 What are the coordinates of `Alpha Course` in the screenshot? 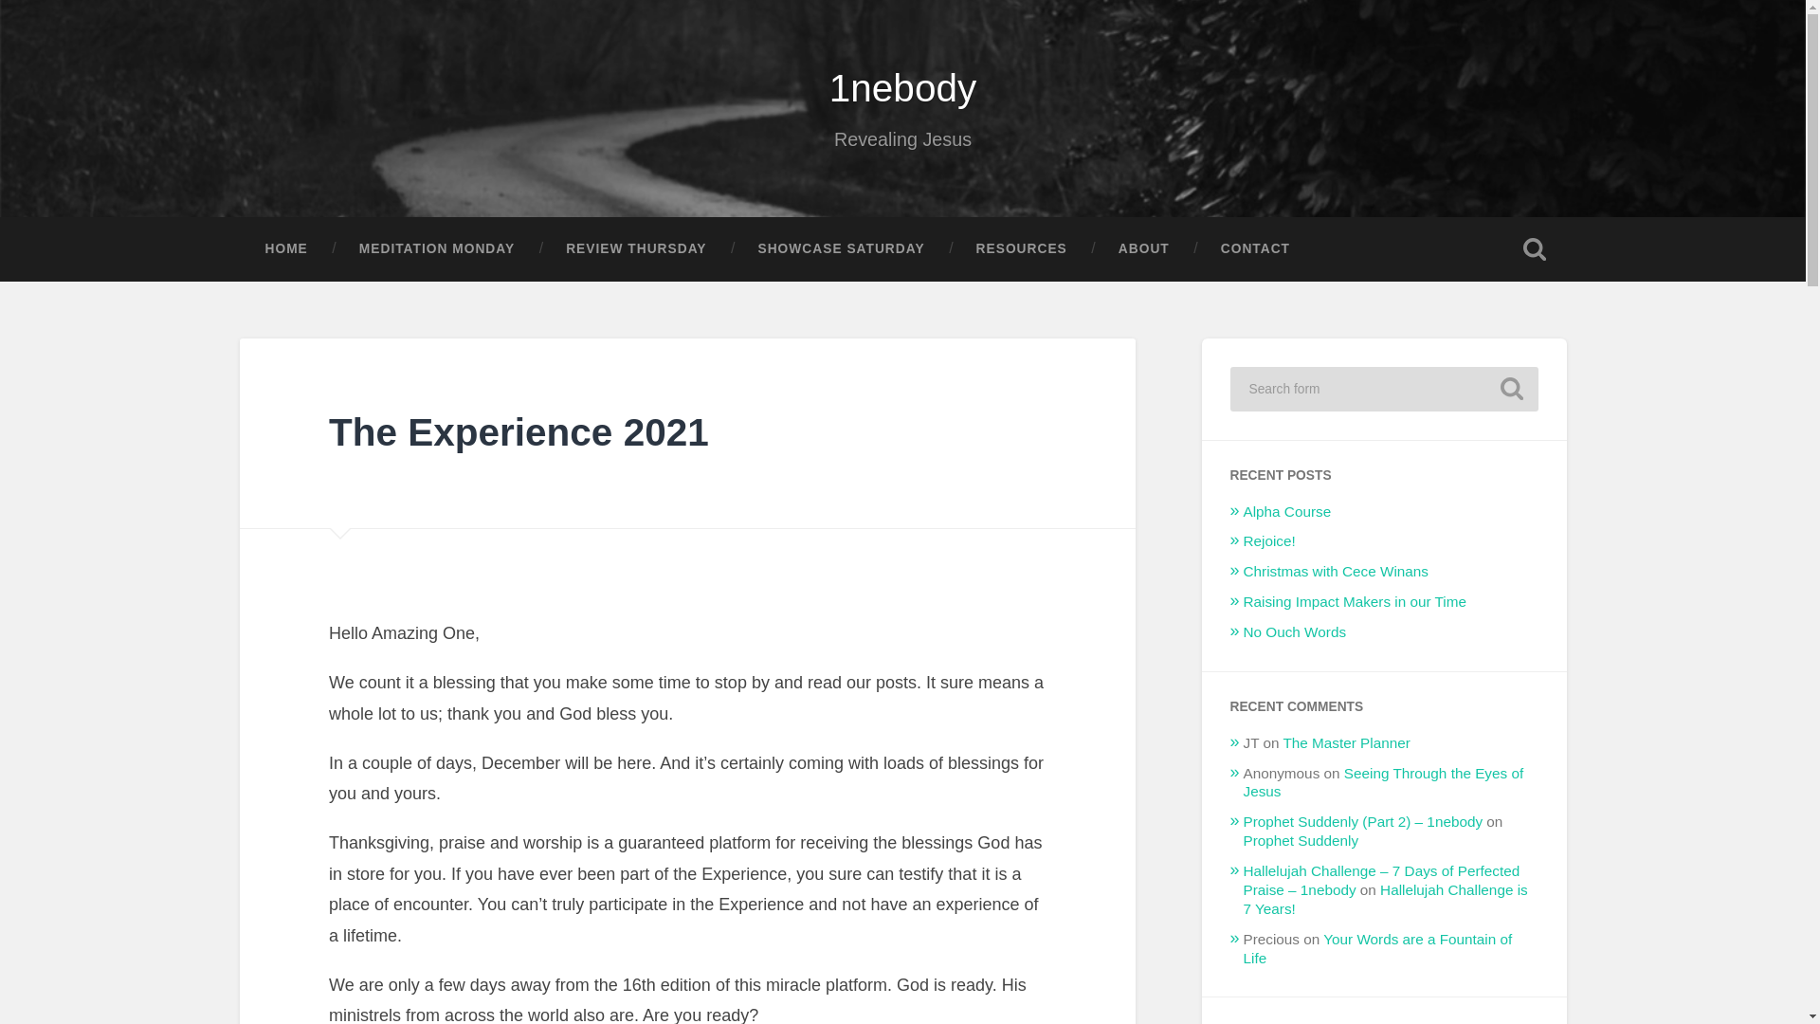 It's located at (1287, 511).